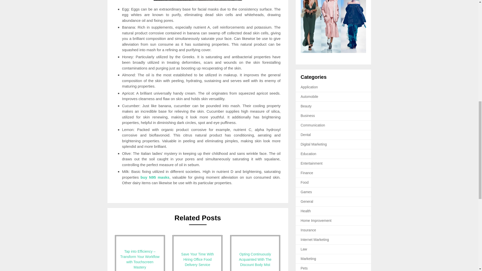  What do you see at coordinates (308, 230) in the screenshot?
I see `Insurance` at bounding box center [308, 230].